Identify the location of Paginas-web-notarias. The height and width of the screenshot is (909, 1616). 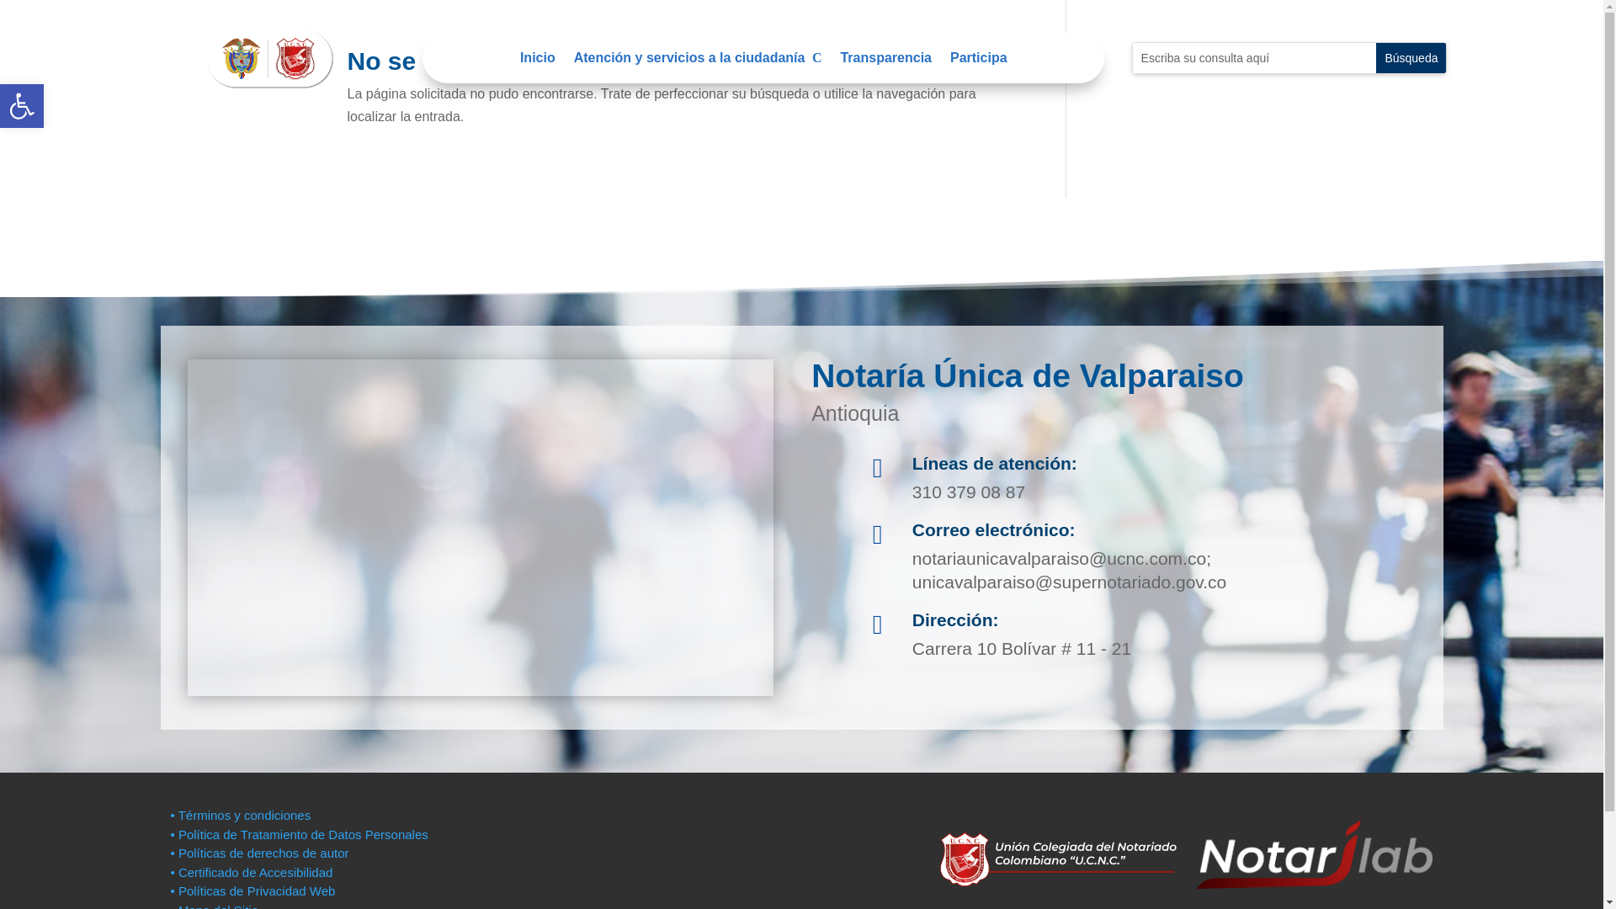
(269, 57).